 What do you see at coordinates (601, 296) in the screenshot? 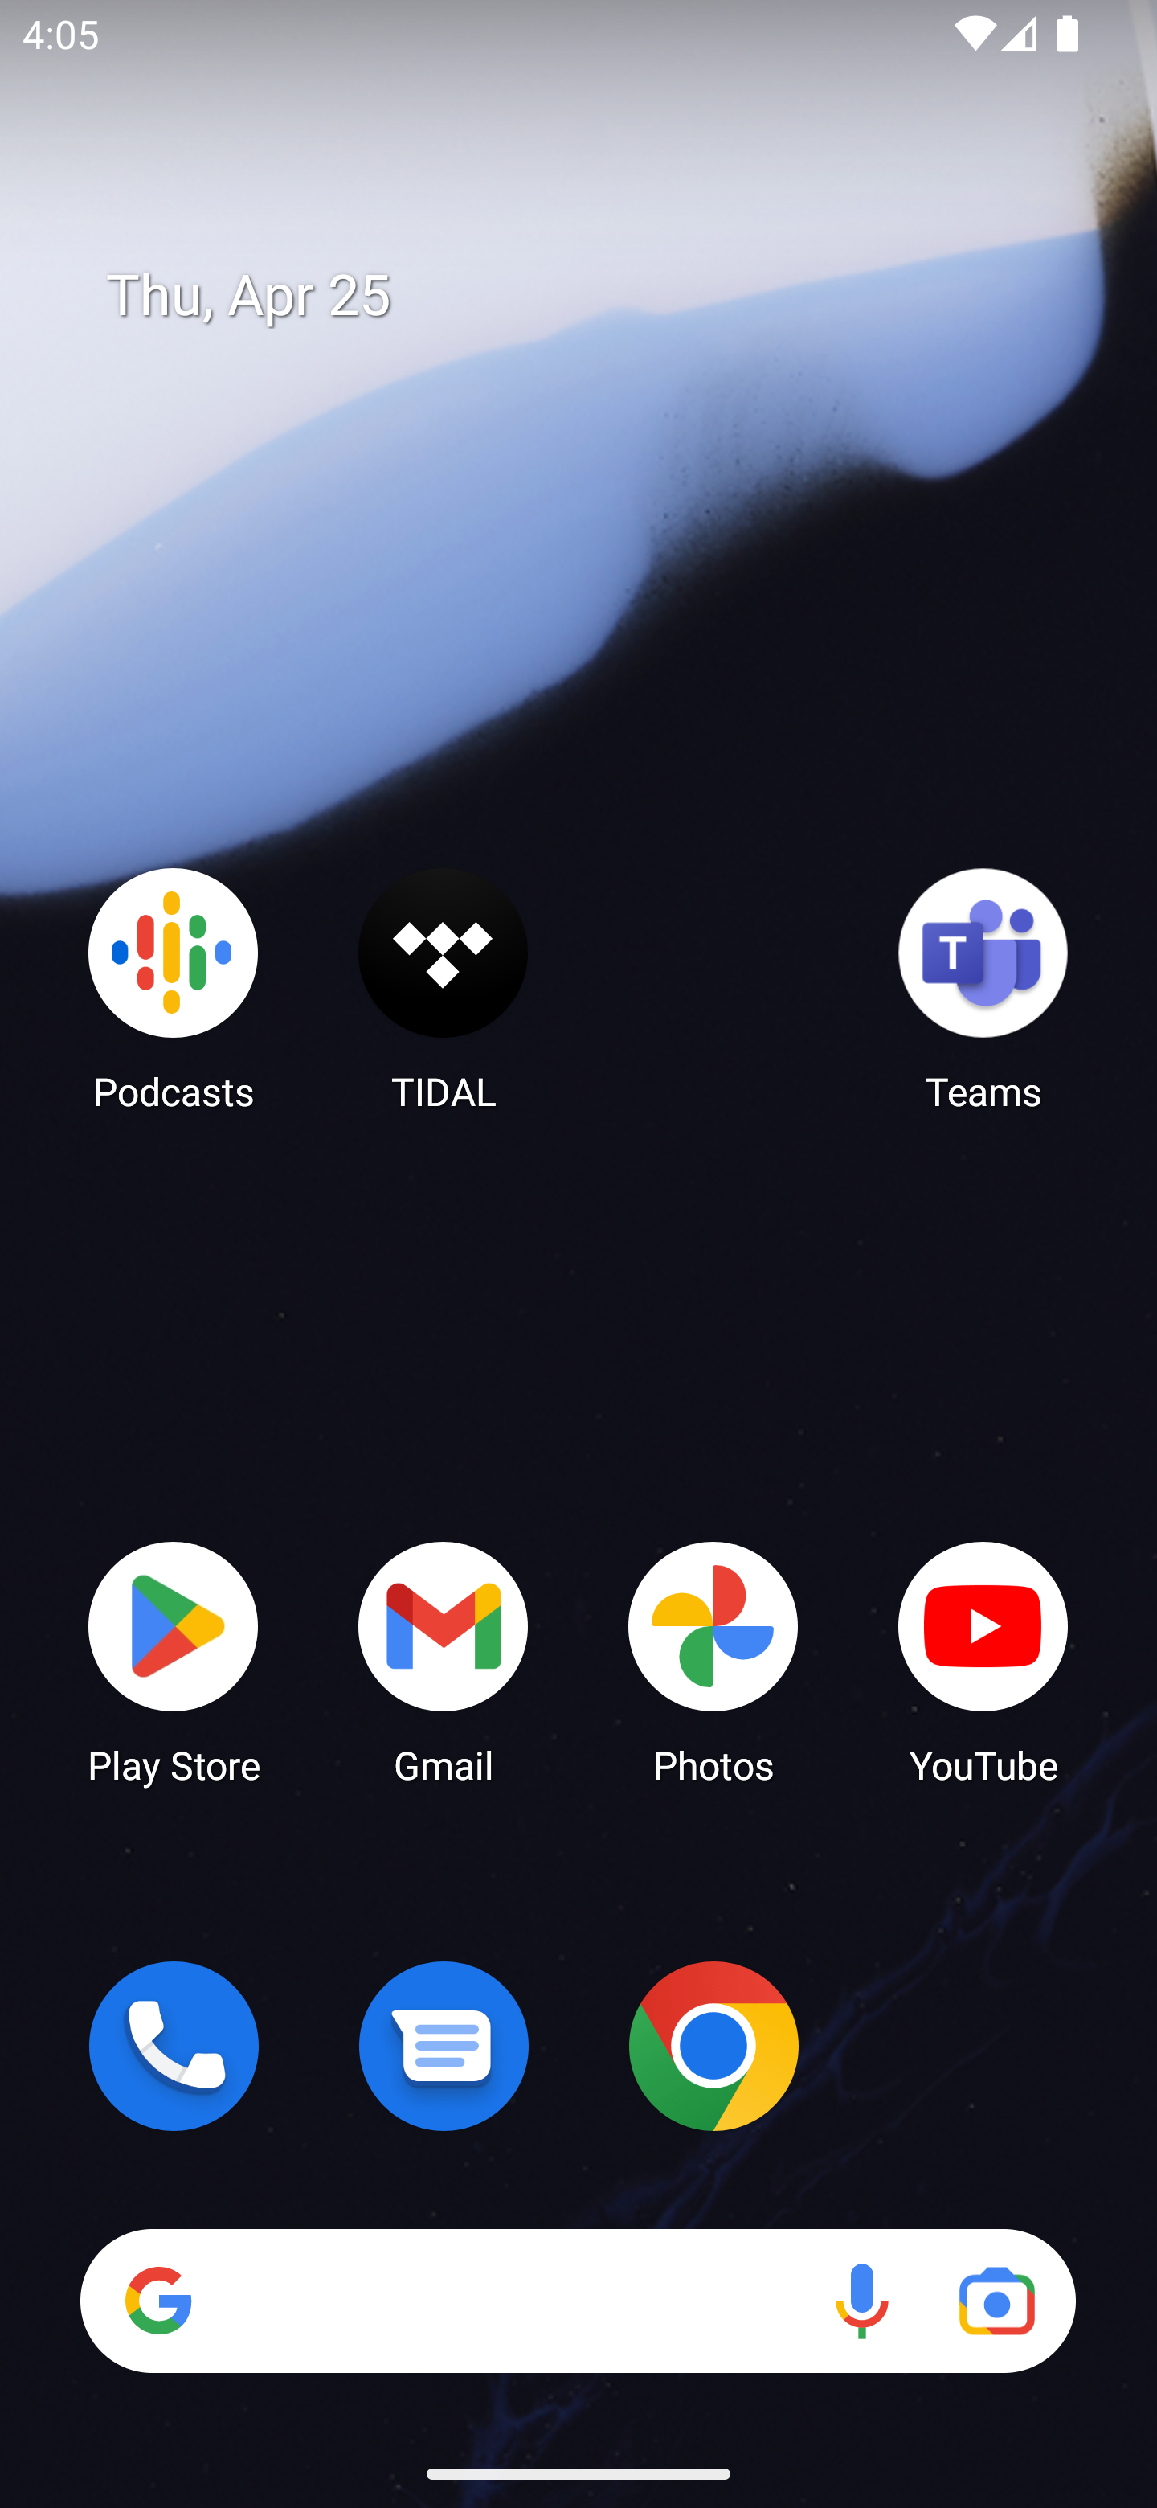
I see `Thu, Apr 25` at bounding box center [601, 296].